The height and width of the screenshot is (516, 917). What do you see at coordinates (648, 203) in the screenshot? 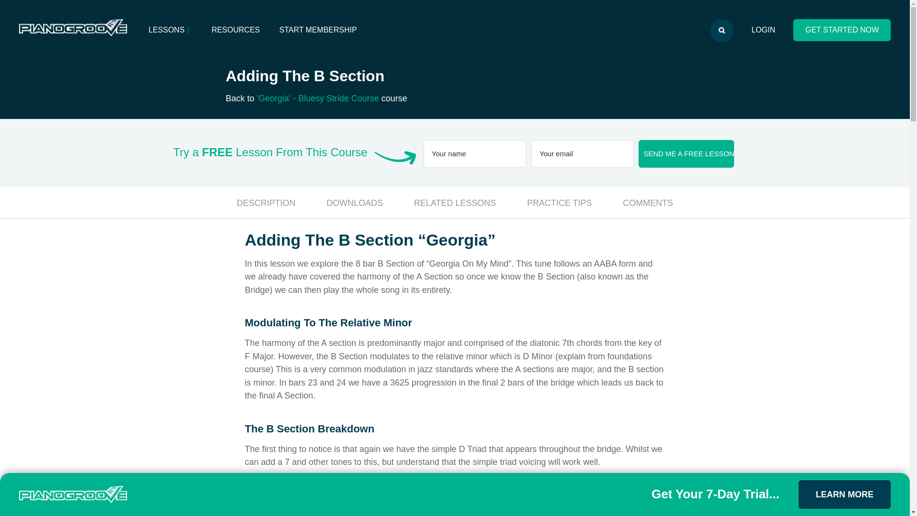
I see `COMMENTS` at bounding box center [648, 203].